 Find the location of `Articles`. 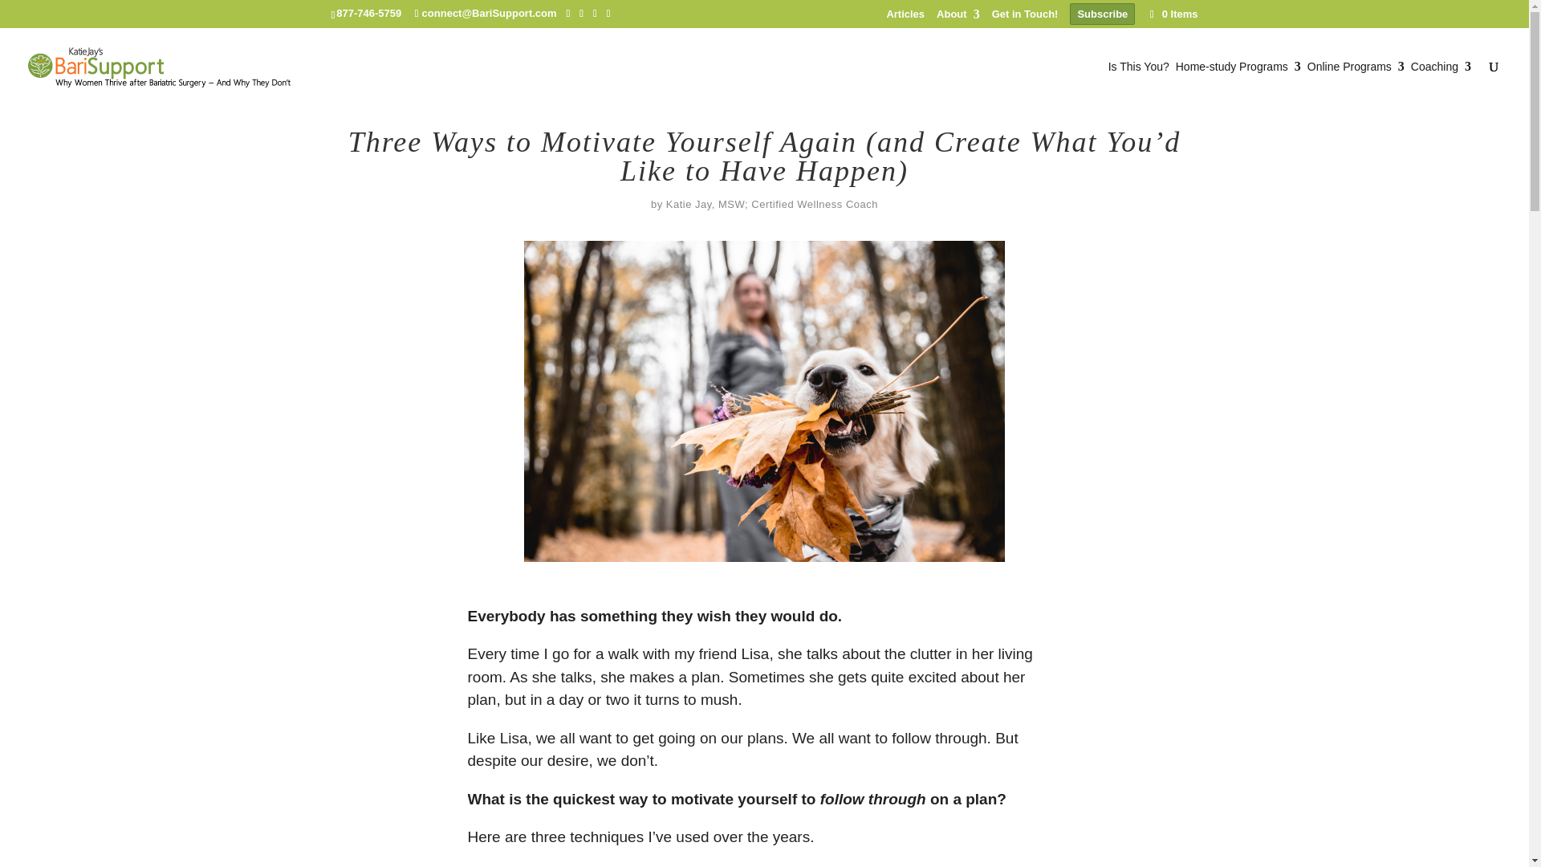

Articles is located at coordinates (905, 18).